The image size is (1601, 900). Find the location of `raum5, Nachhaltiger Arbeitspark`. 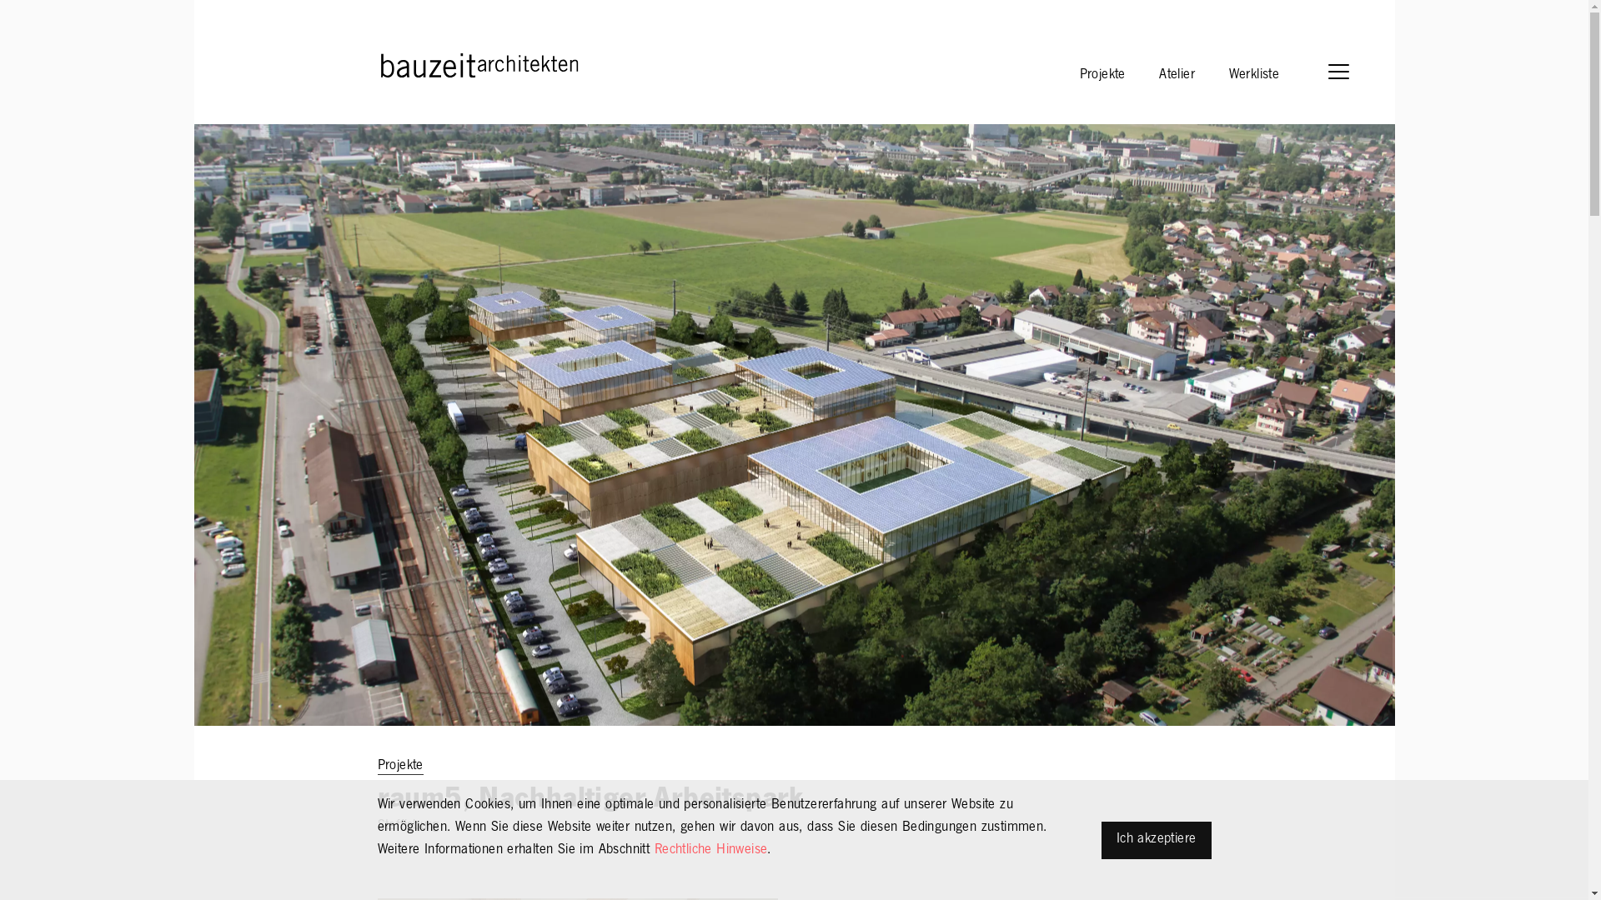

raum5, Nachhaltiger Arbeitspark is located at coordinates (590, 802).